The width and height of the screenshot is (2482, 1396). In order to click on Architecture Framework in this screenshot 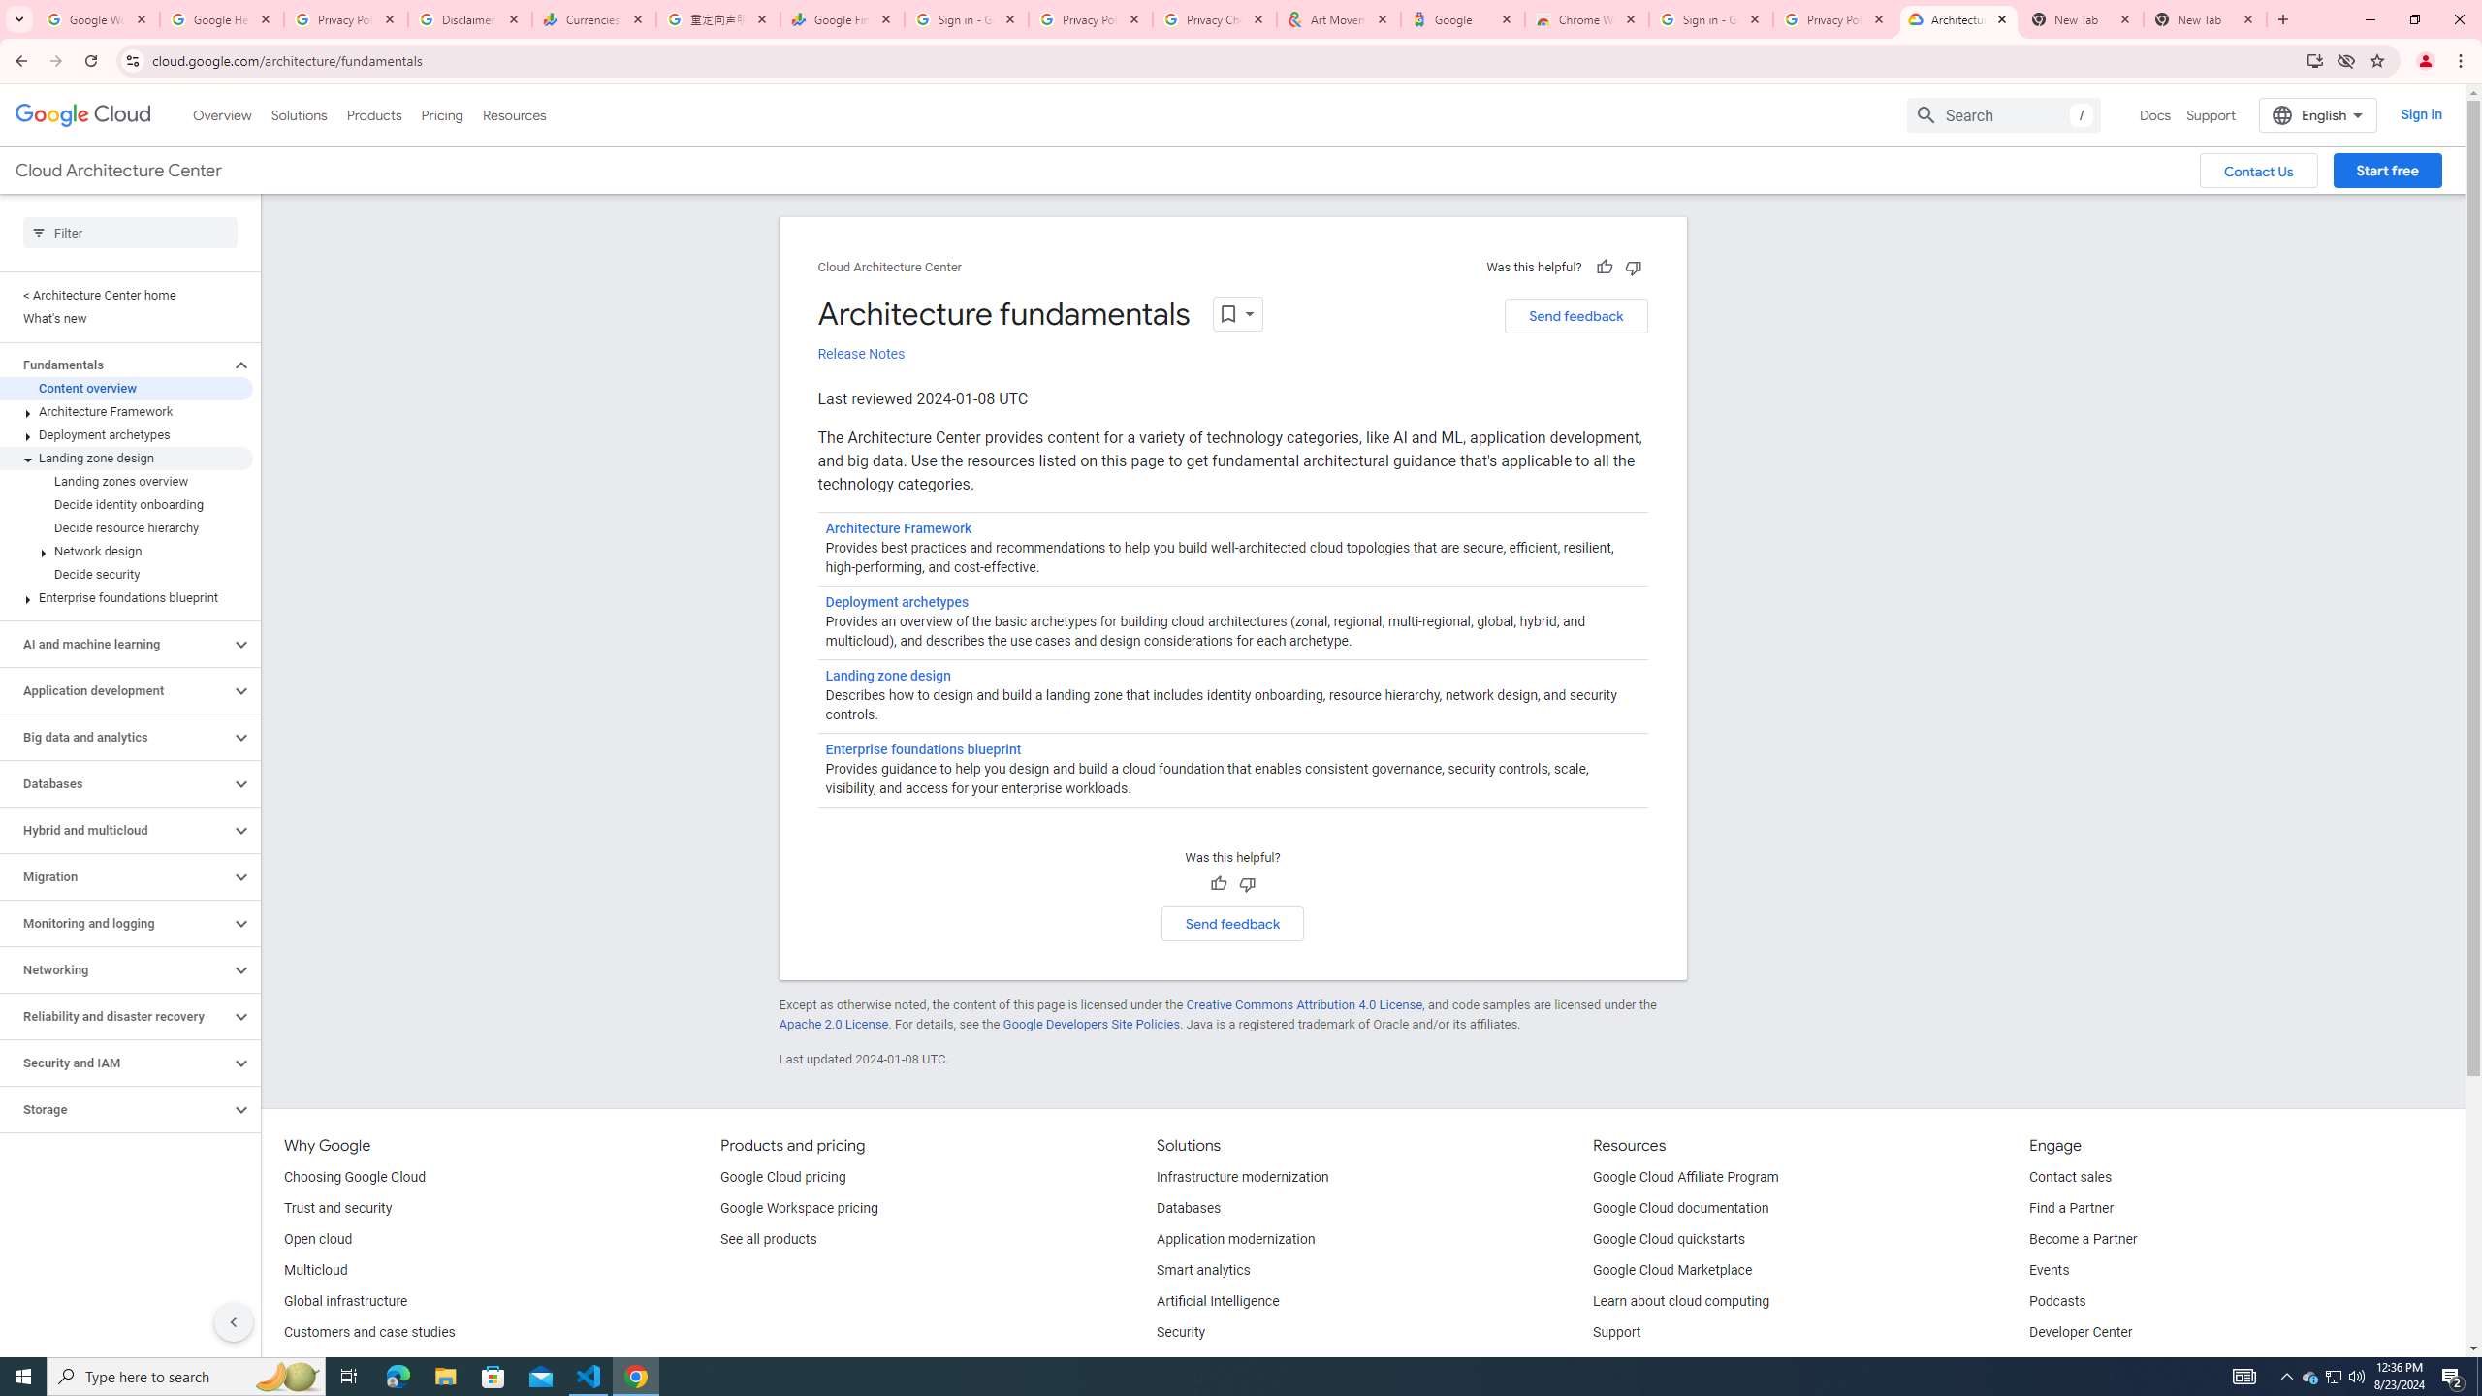, I will do `click(898, 529)`.